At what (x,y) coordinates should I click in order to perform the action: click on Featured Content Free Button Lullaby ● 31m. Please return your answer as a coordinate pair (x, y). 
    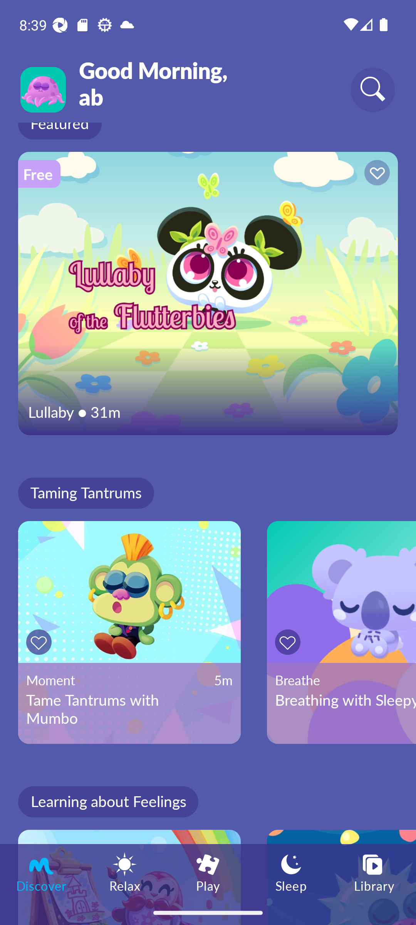
    Looking at the image, I should click on (208, 293).